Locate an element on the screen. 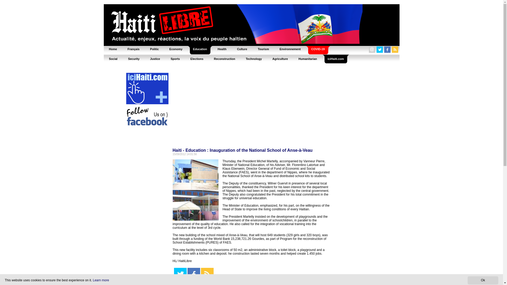 Image resolution: width=507 pixels, height=285 pixels. Humanitarian is located at coordinates (307, 59).